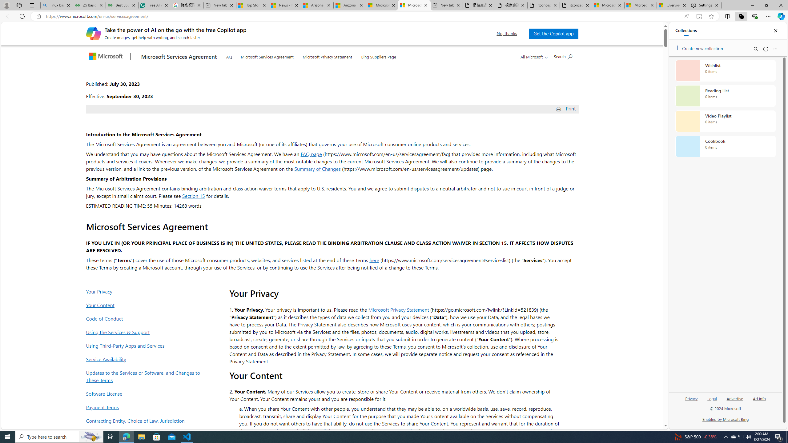 This screenshot has width=788, height=443. What do you see at coordinates (725, 121) in the screenshot?
I see `Video Playlist collection, 0 items` at bounding box center [725, 121].